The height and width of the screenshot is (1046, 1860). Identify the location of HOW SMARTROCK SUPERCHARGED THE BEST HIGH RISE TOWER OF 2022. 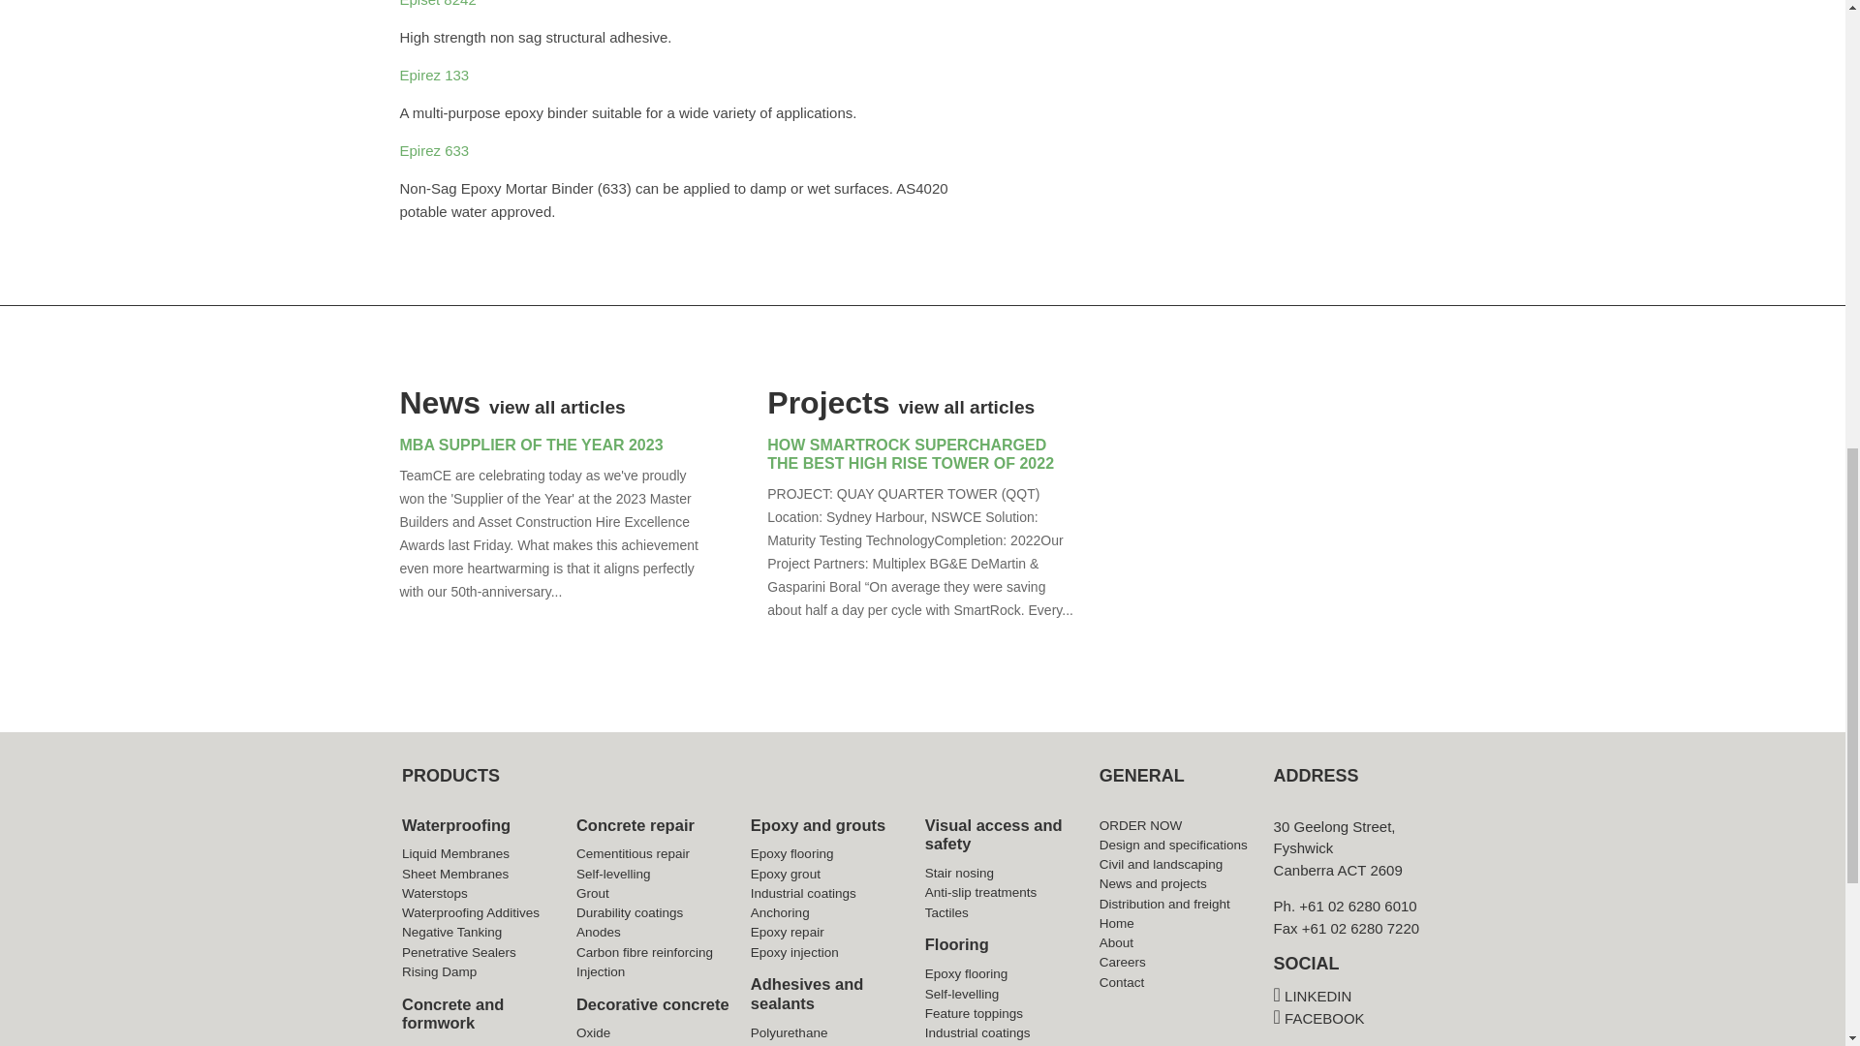
(911, 454).